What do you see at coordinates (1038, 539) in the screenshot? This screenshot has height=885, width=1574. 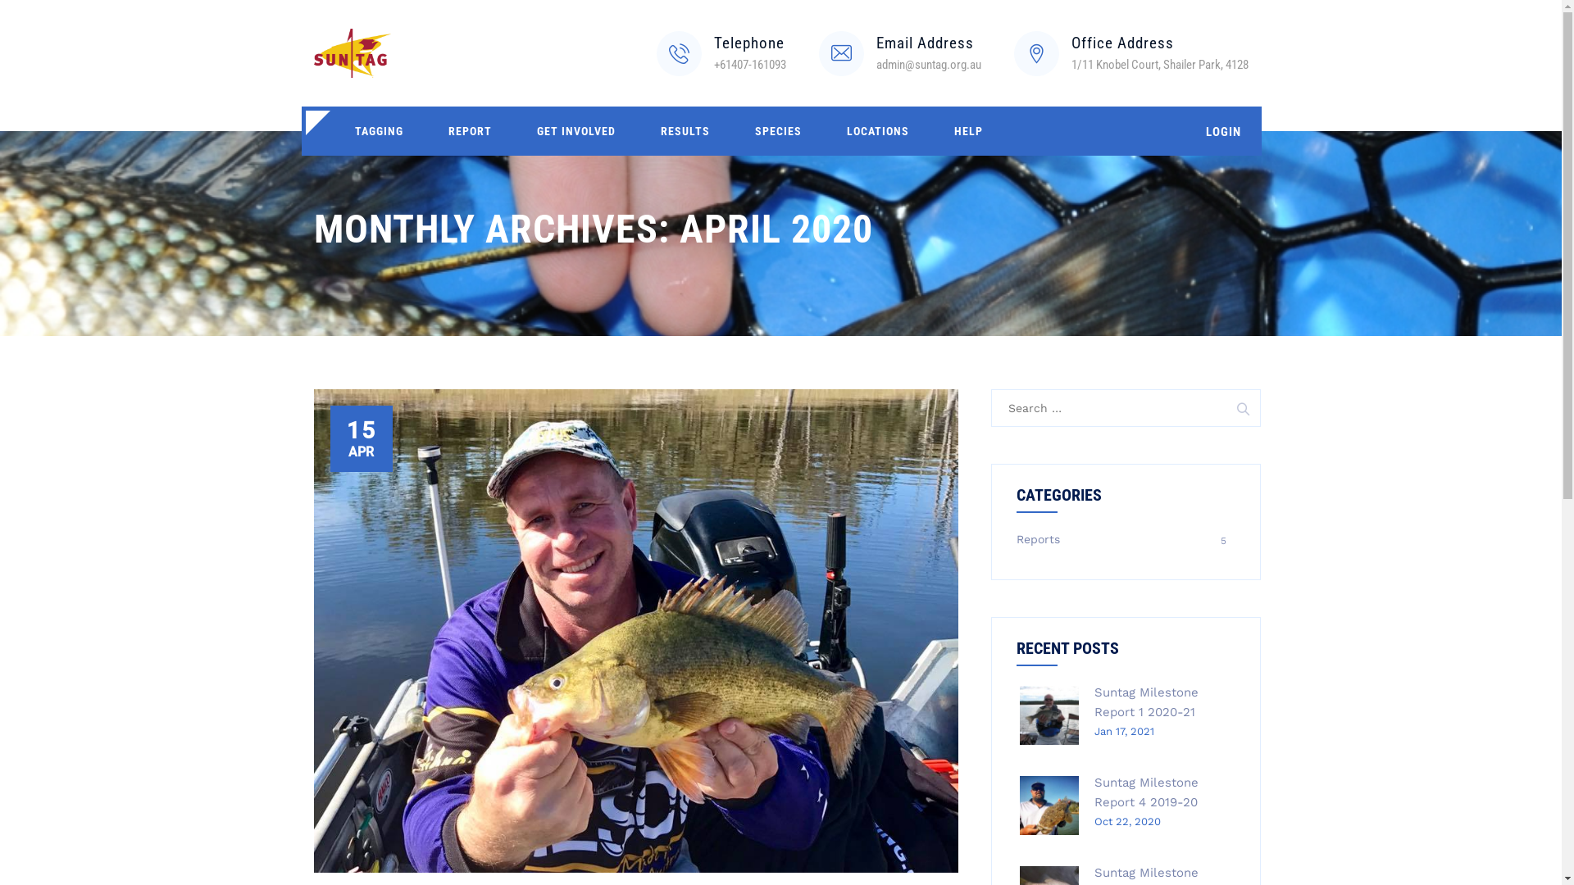 I see `Reports` at bounding box center [1038, 539].